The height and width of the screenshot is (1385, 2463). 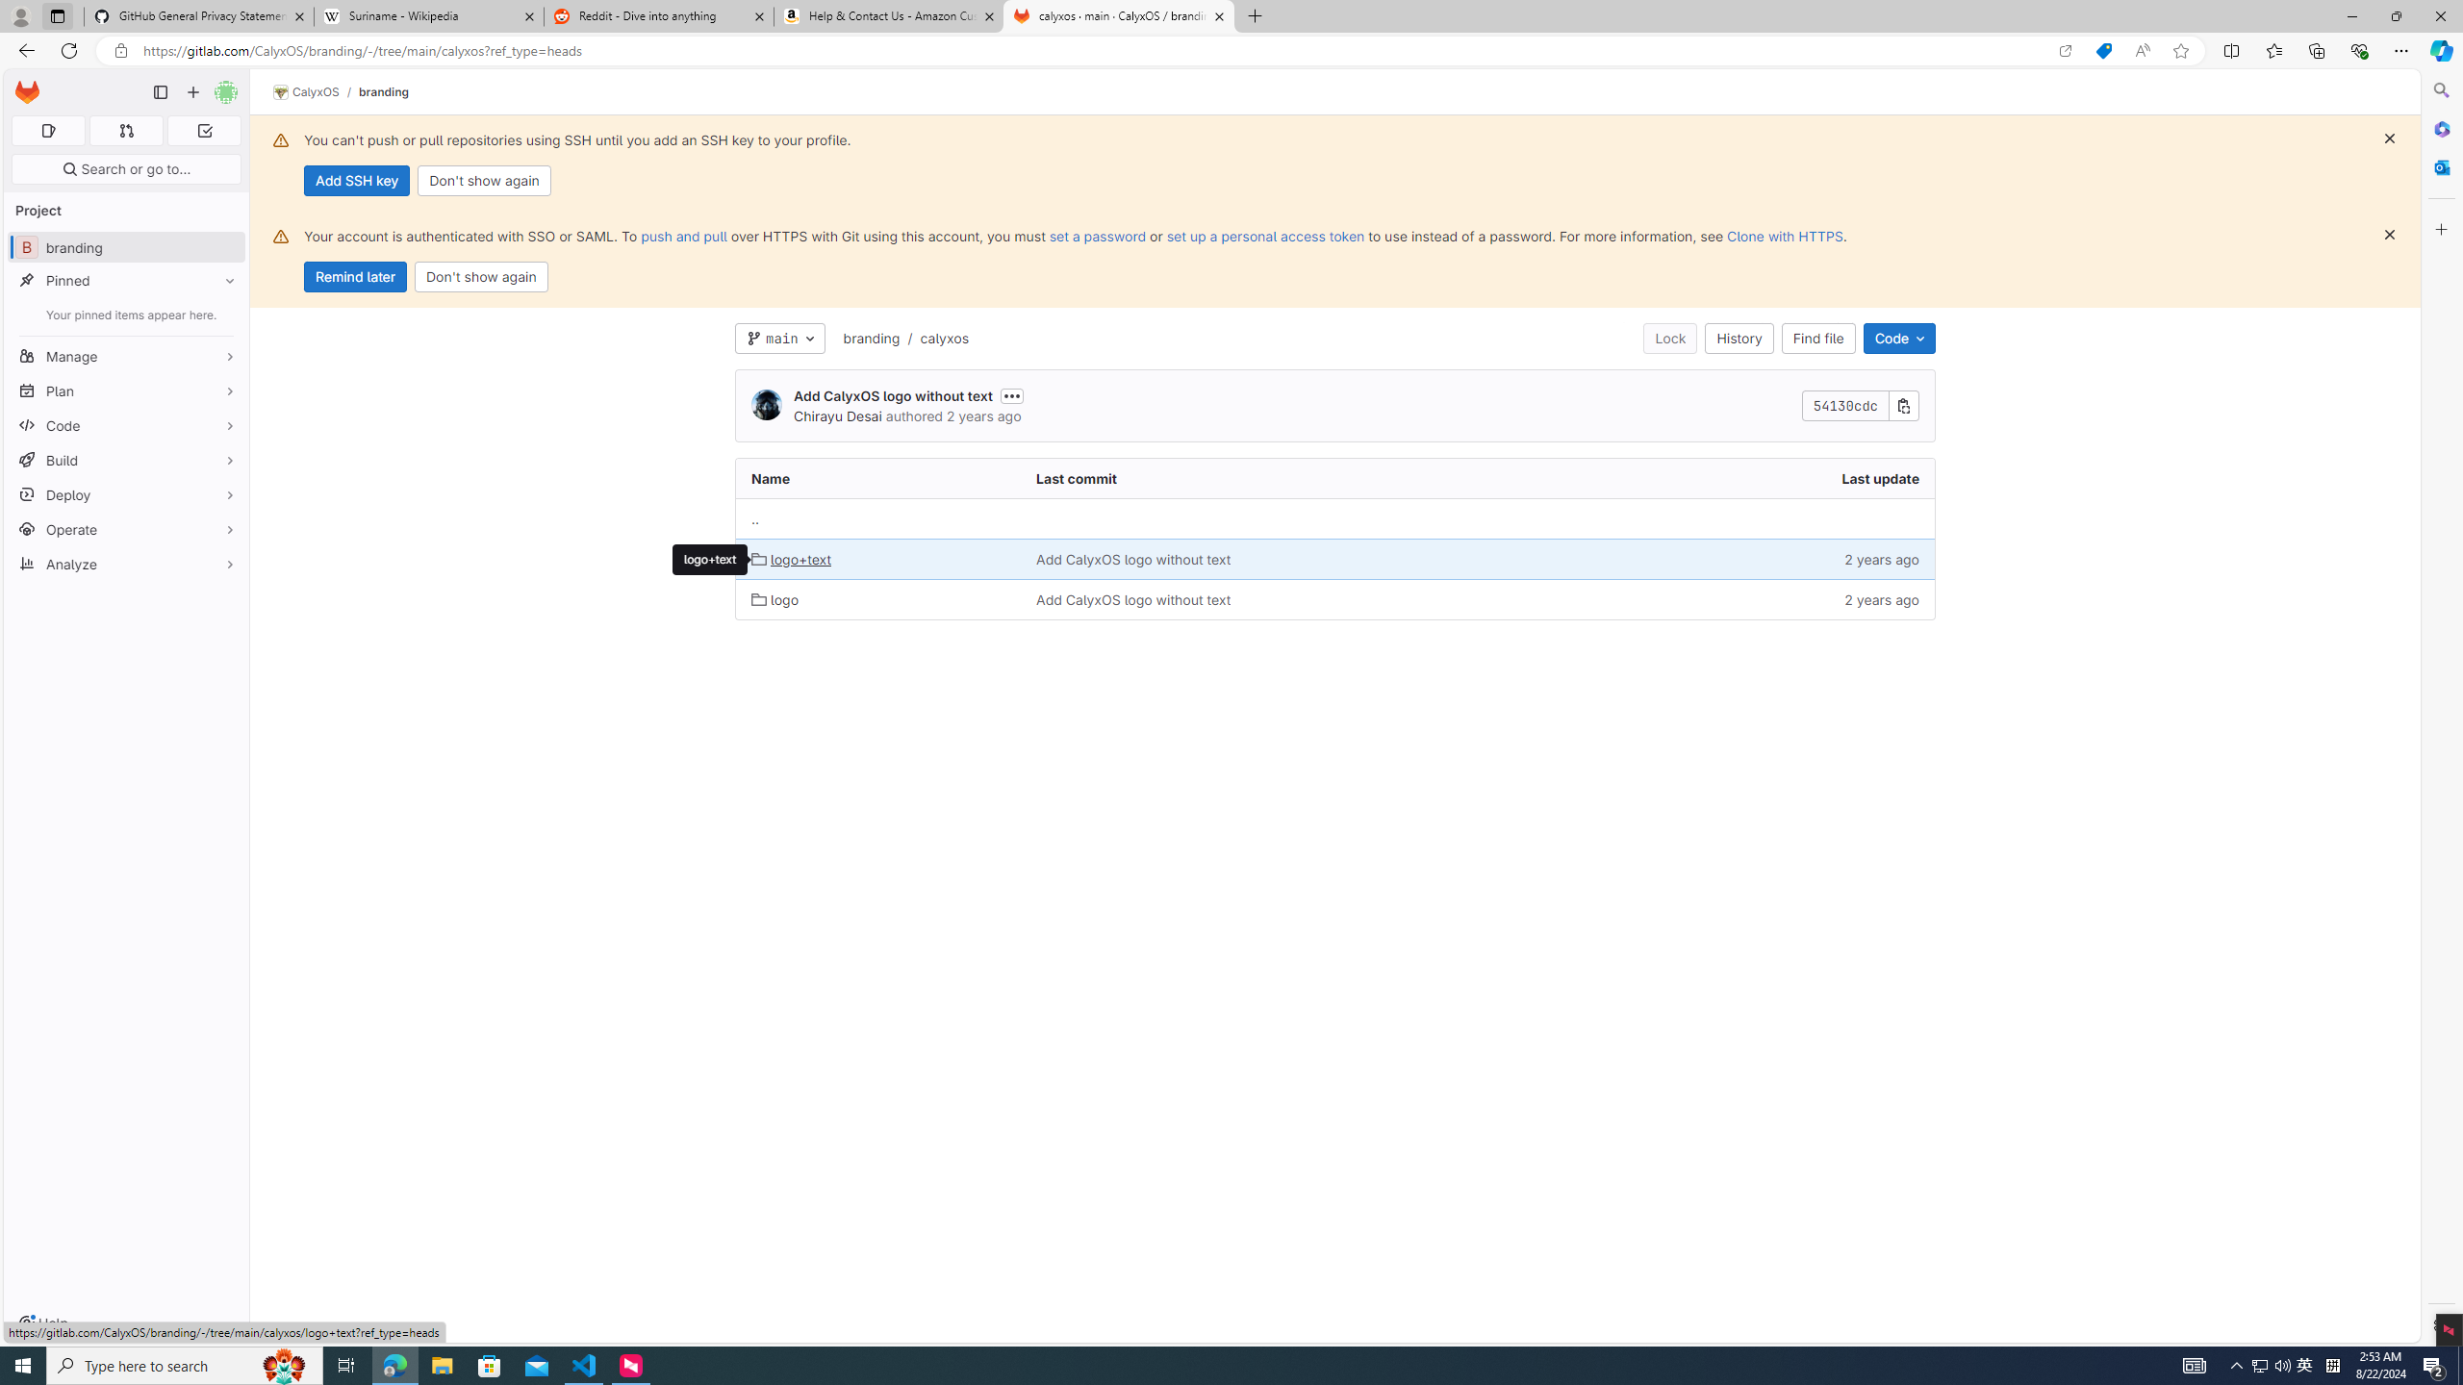 What do you see at coordinates (127, 564) in the screenshot?
I see `Analyze` at bounding box center [127, 564].